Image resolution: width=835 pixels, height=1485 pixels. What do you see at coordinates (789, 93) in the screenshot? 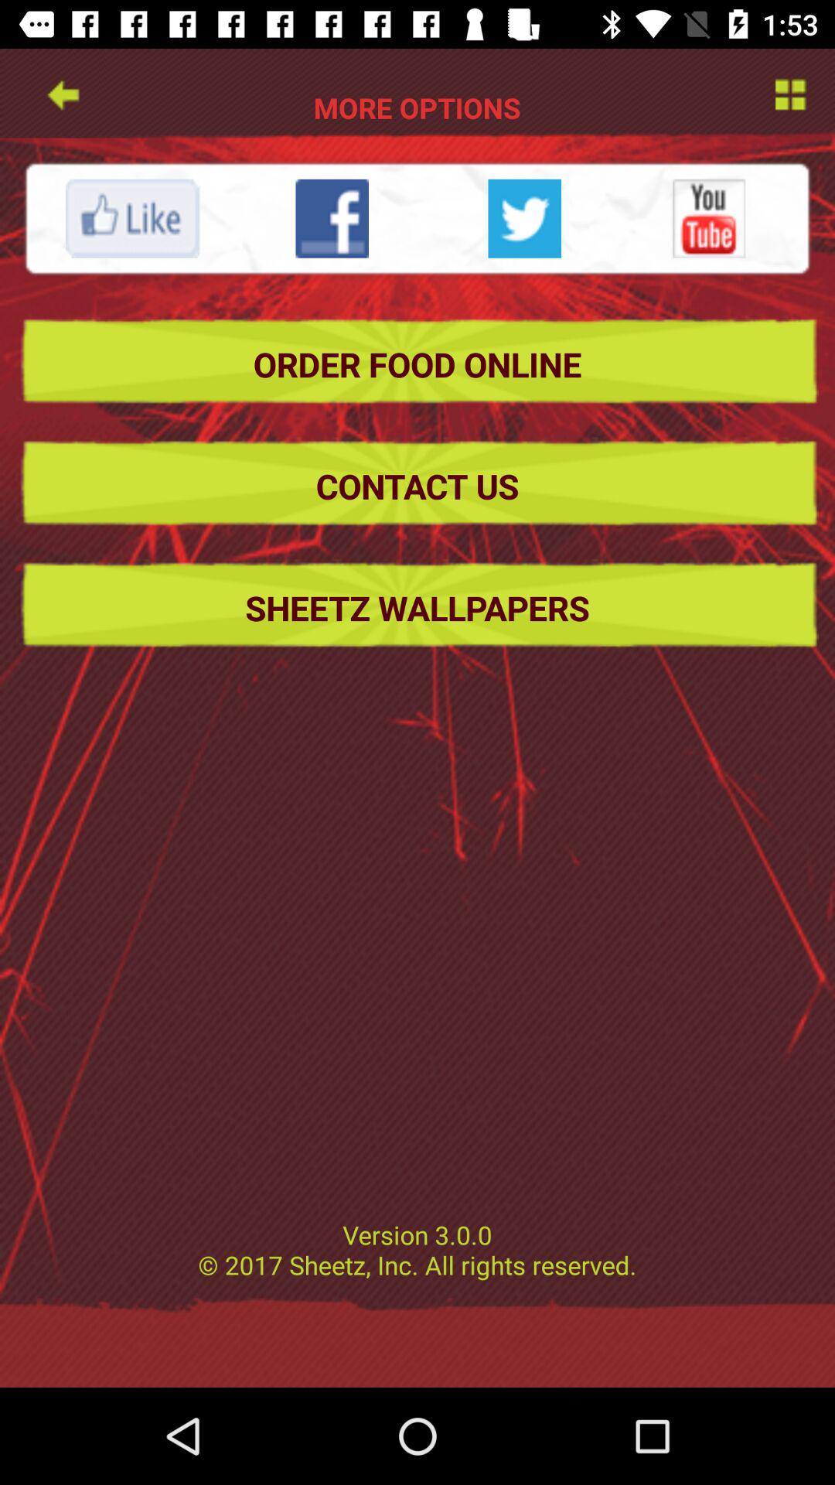
I see `options` at bounding box center [789, 93].